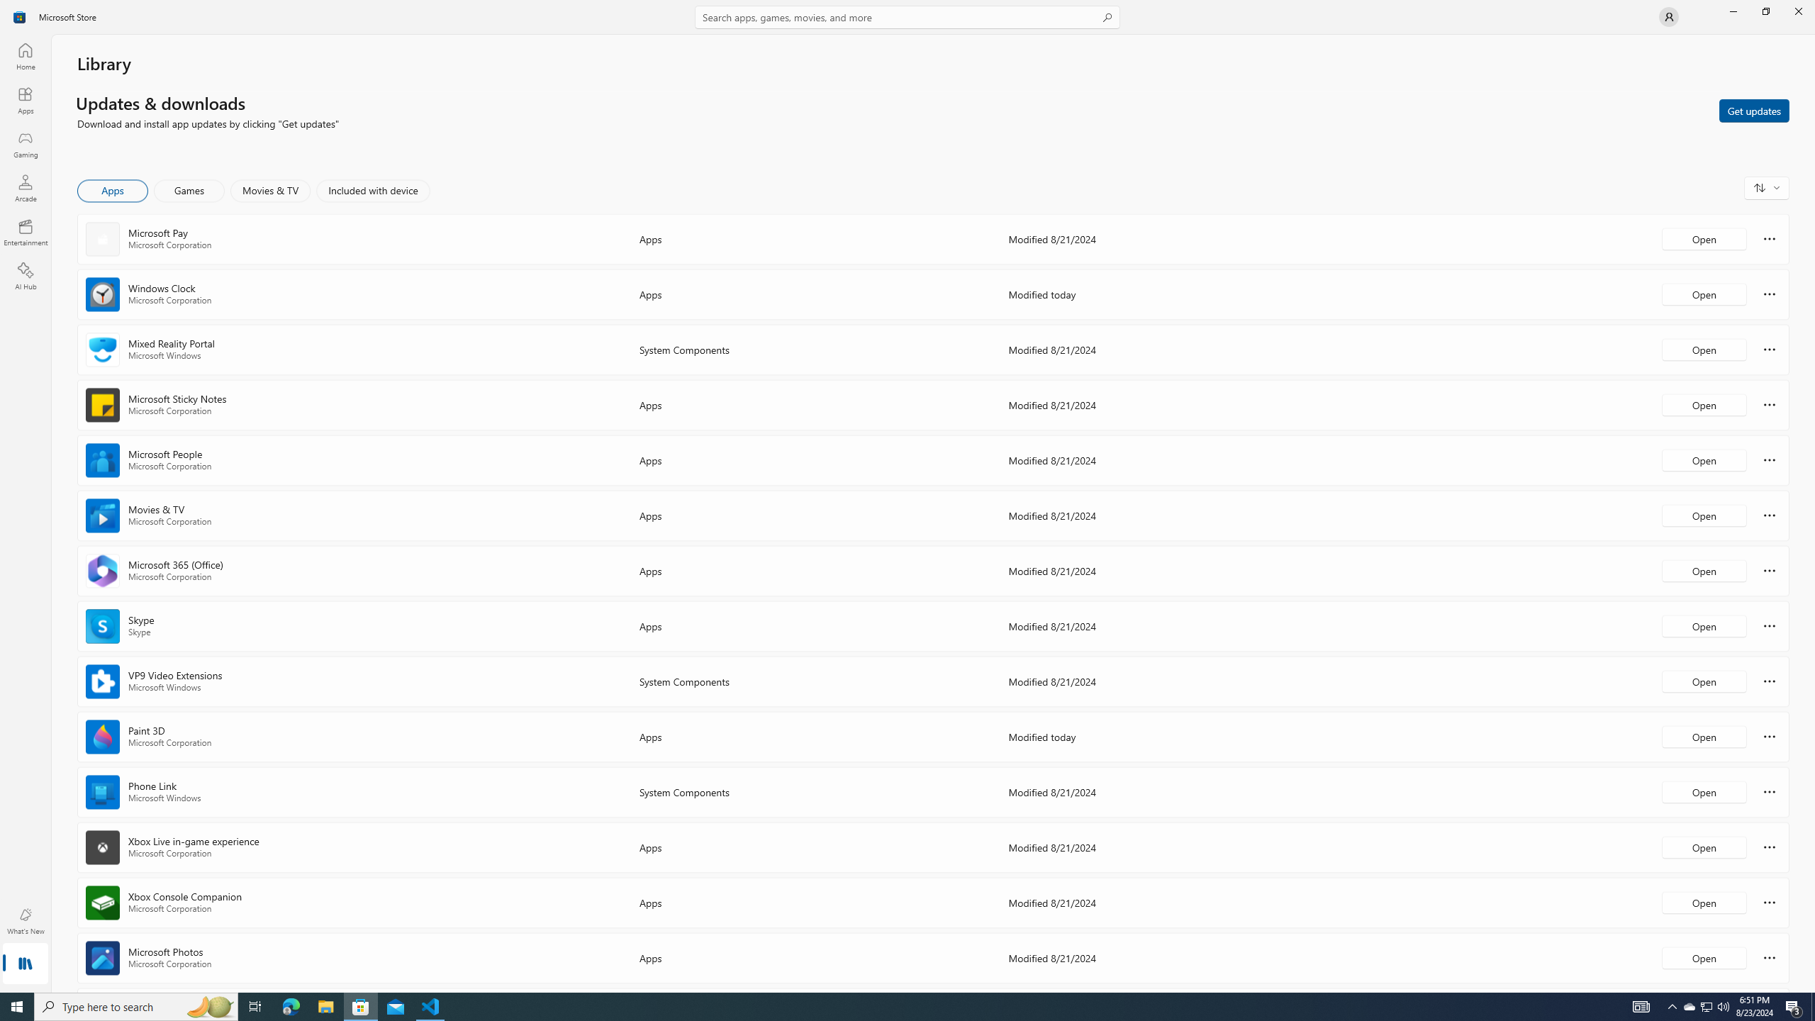  What do you see at coordinates (113, 191) in the screenshot?
I see `Apps` at bounding box center [113, 191].